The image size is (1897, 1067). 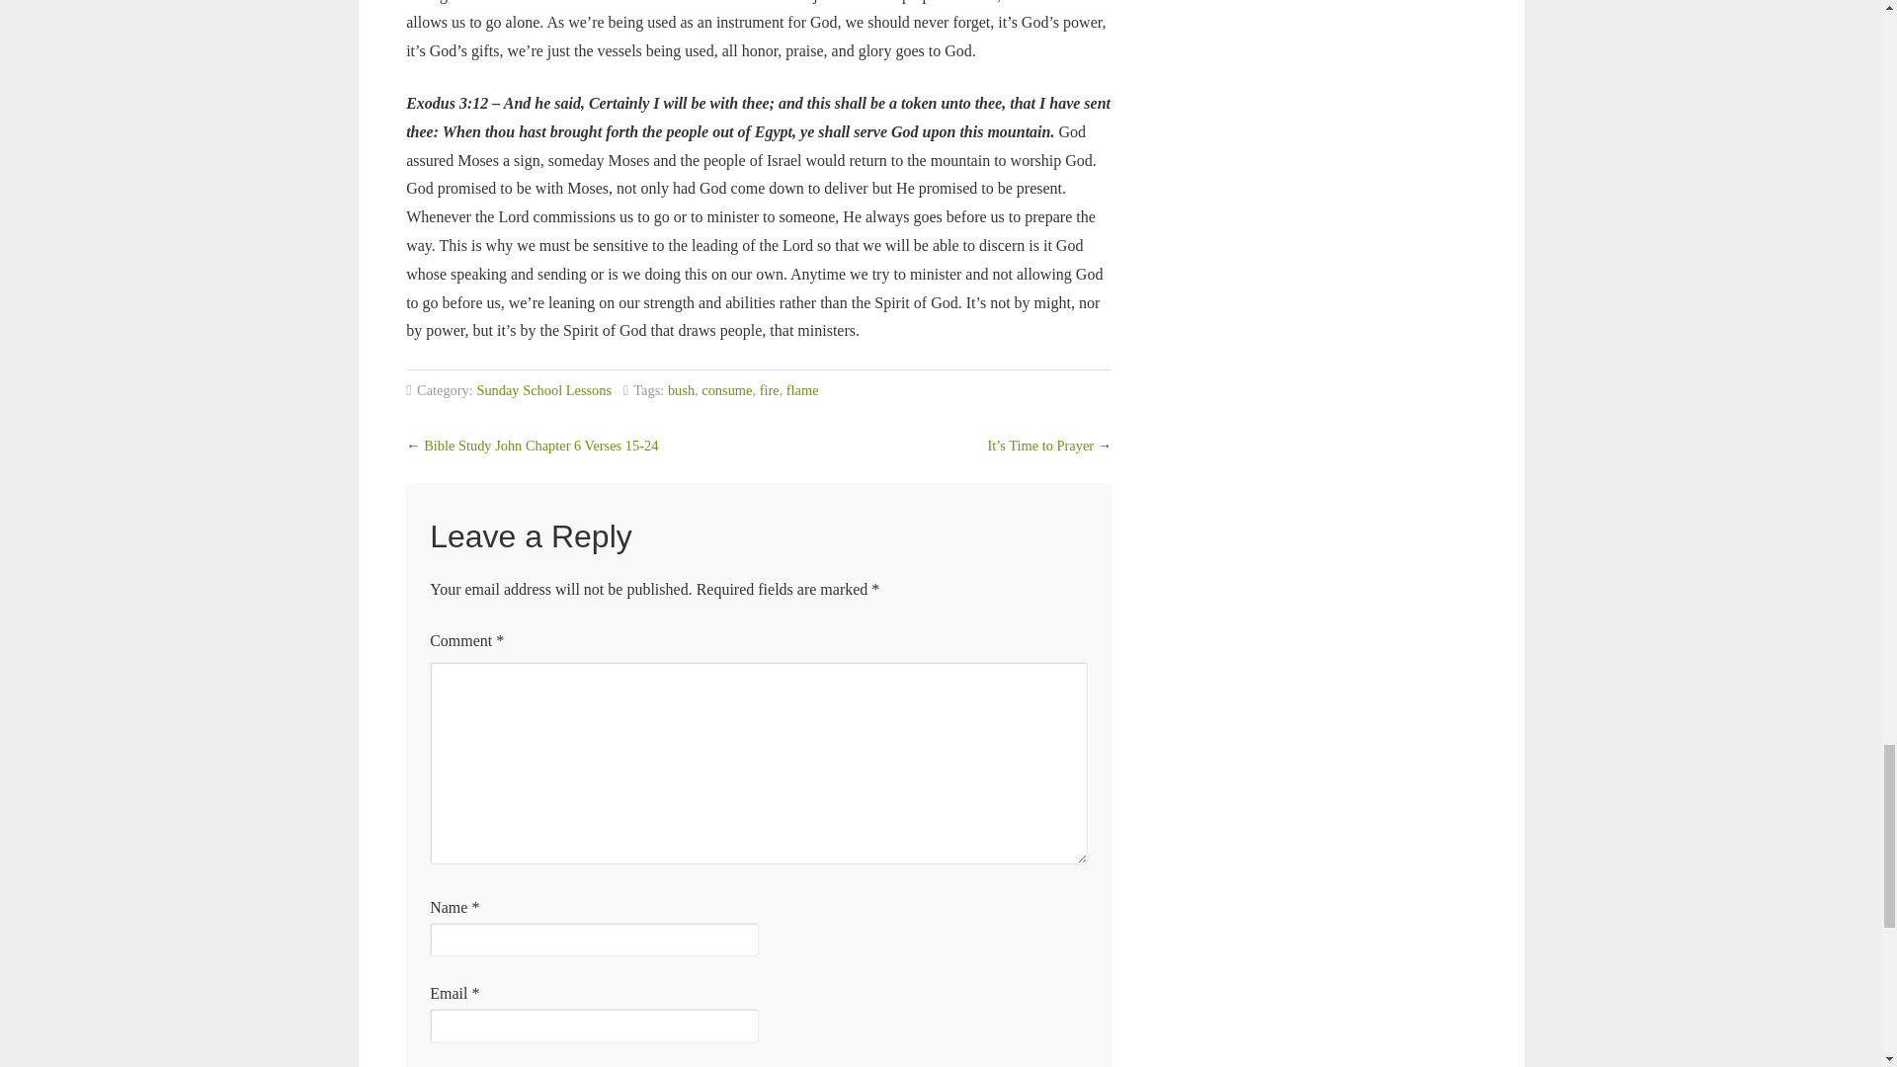 I want to click on bush, so click(x=680, y=389).